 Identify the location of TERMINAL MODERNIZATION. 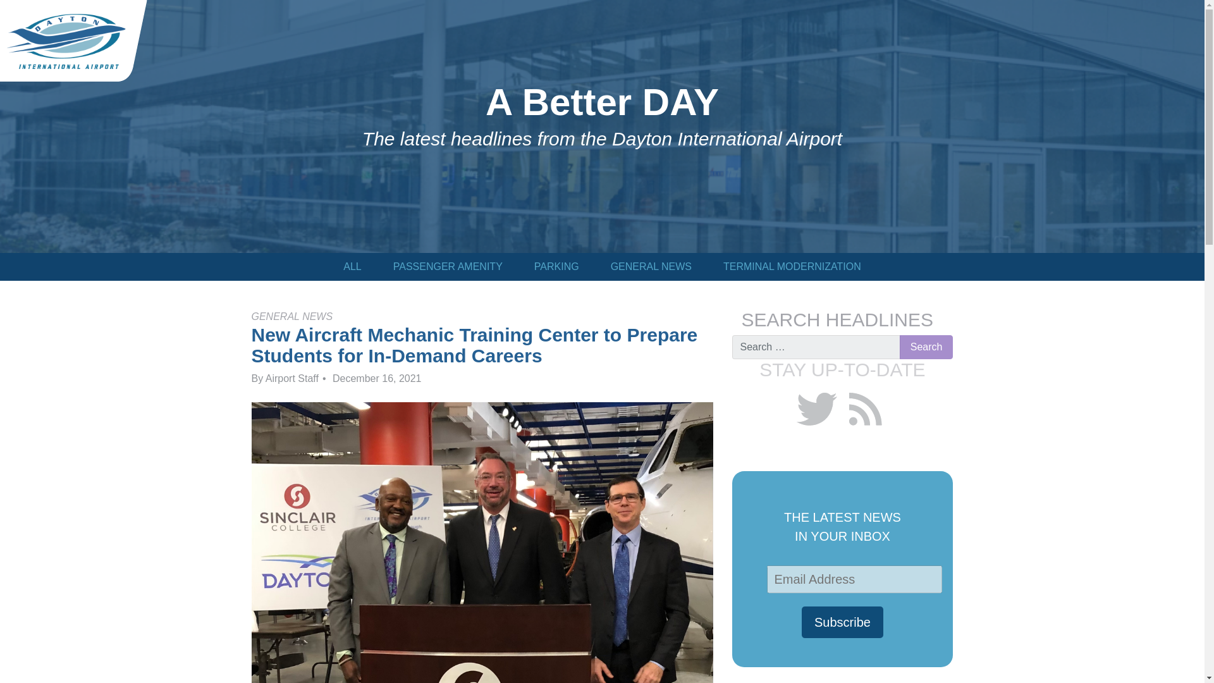
(792, 266).